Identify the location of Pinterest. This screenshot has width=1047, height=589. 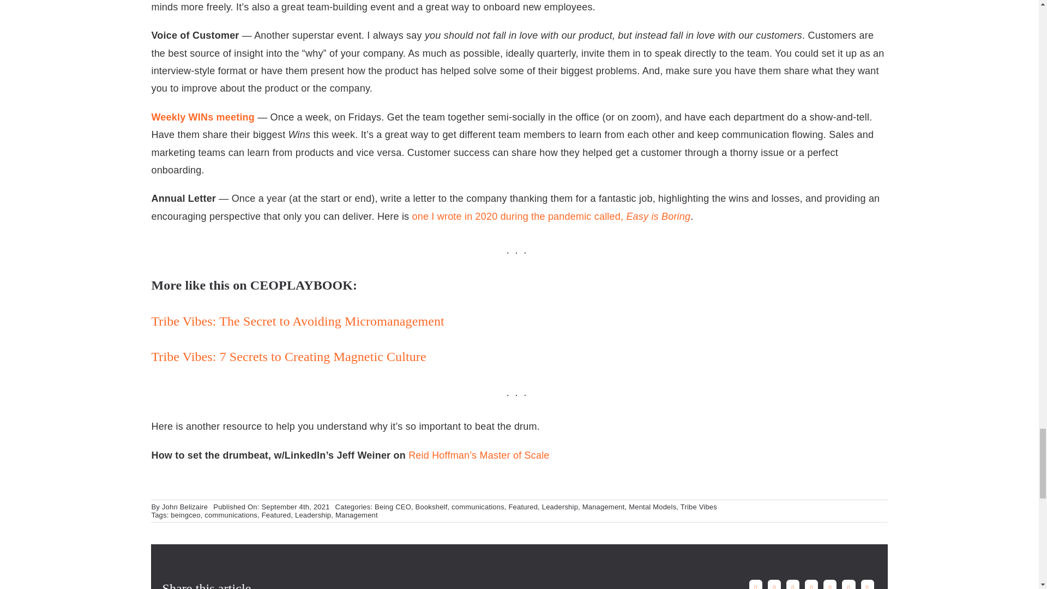
(849, 583).